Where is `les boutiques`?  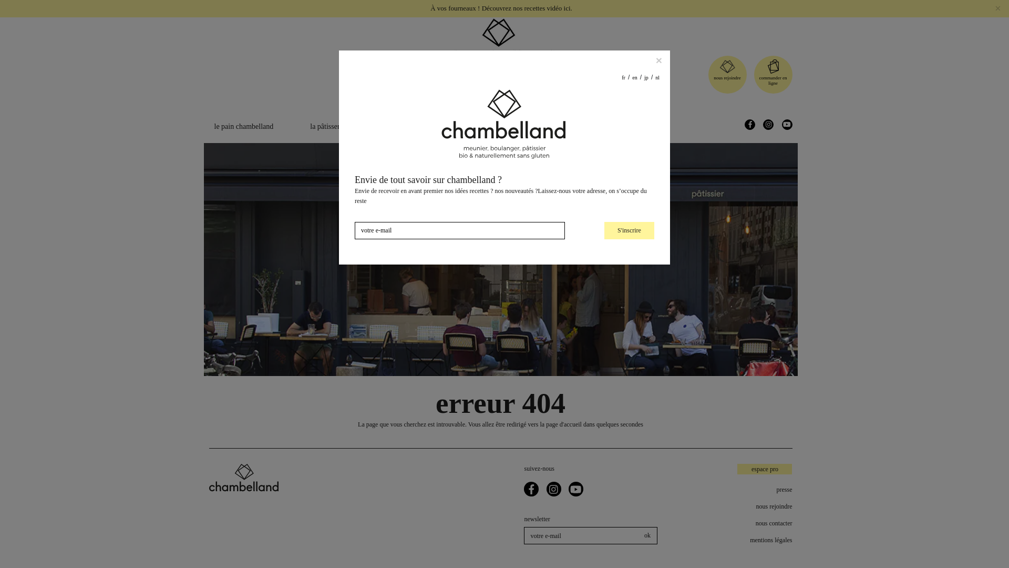 les boutiques is located at coordinates (541, 126).